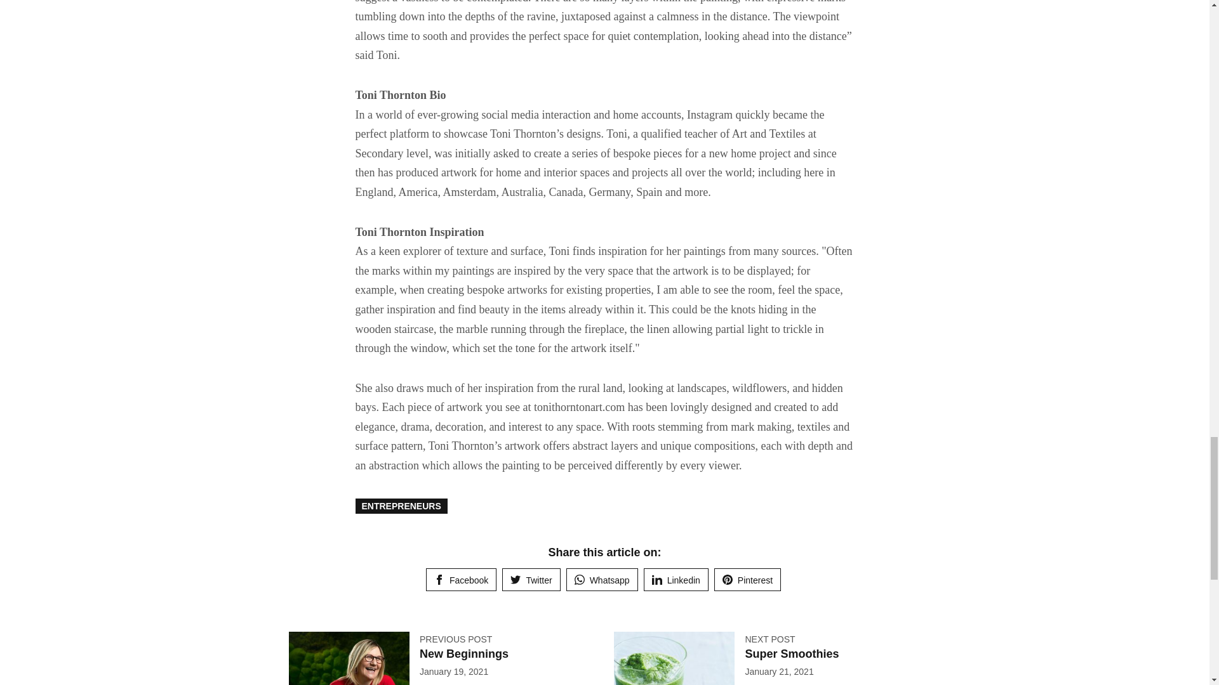  I want to click on ENTREPRENEURS, so click(401, 506).